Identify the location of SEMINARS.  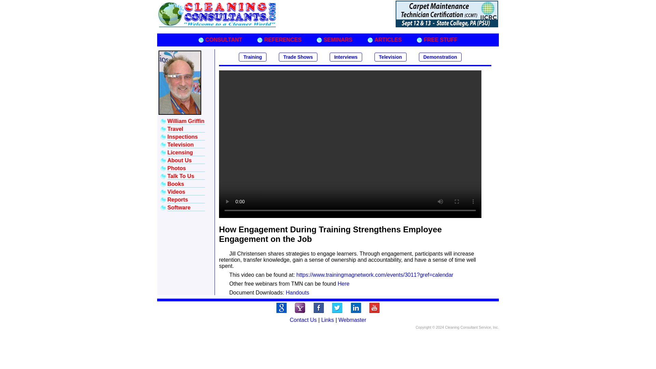
(338, 40).